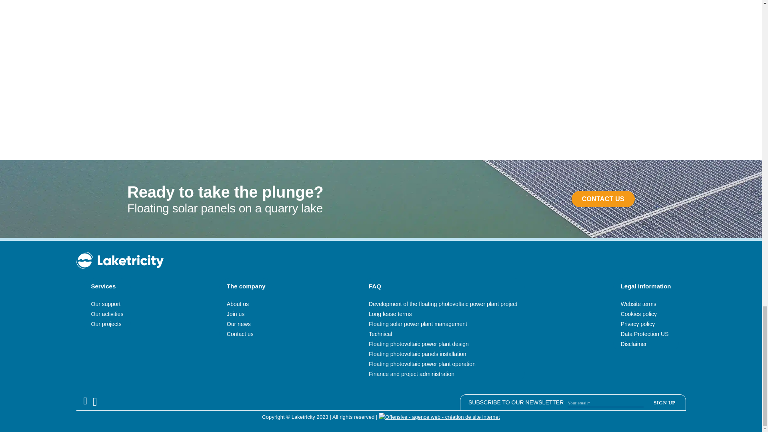  Describe the element at coordinates (235, 314) in the screenshot. I see `Join us` at that location.